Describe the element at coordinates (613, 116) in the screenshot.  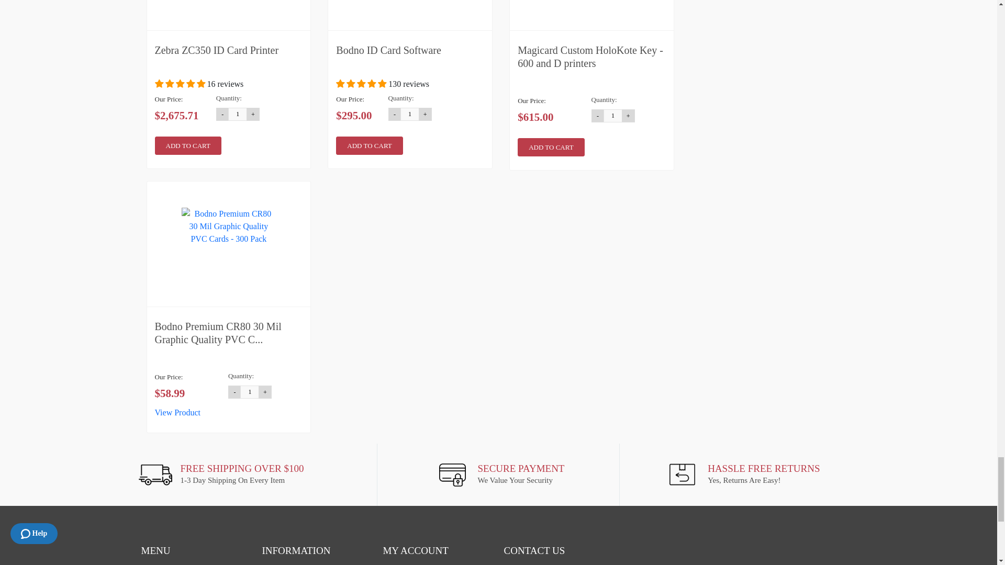
I see `1` at that location.